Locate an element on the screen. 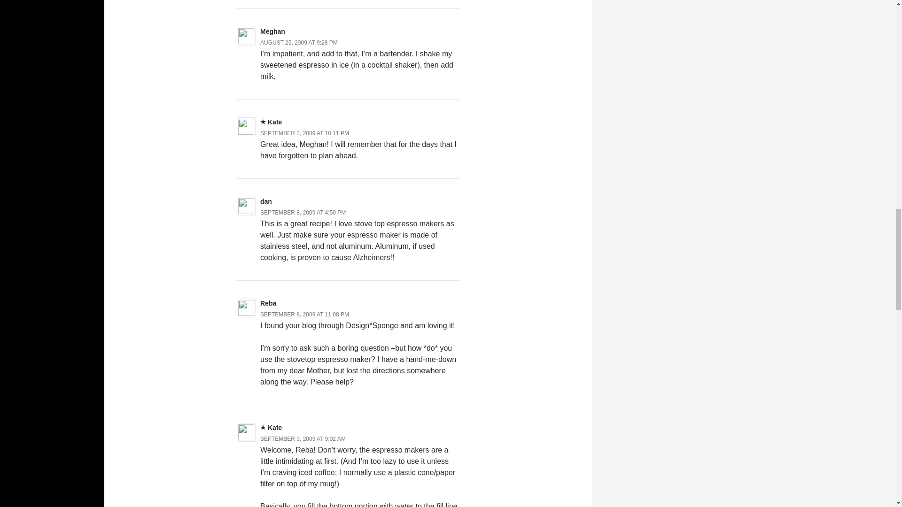  Kate is located at coordinates (274, 427).